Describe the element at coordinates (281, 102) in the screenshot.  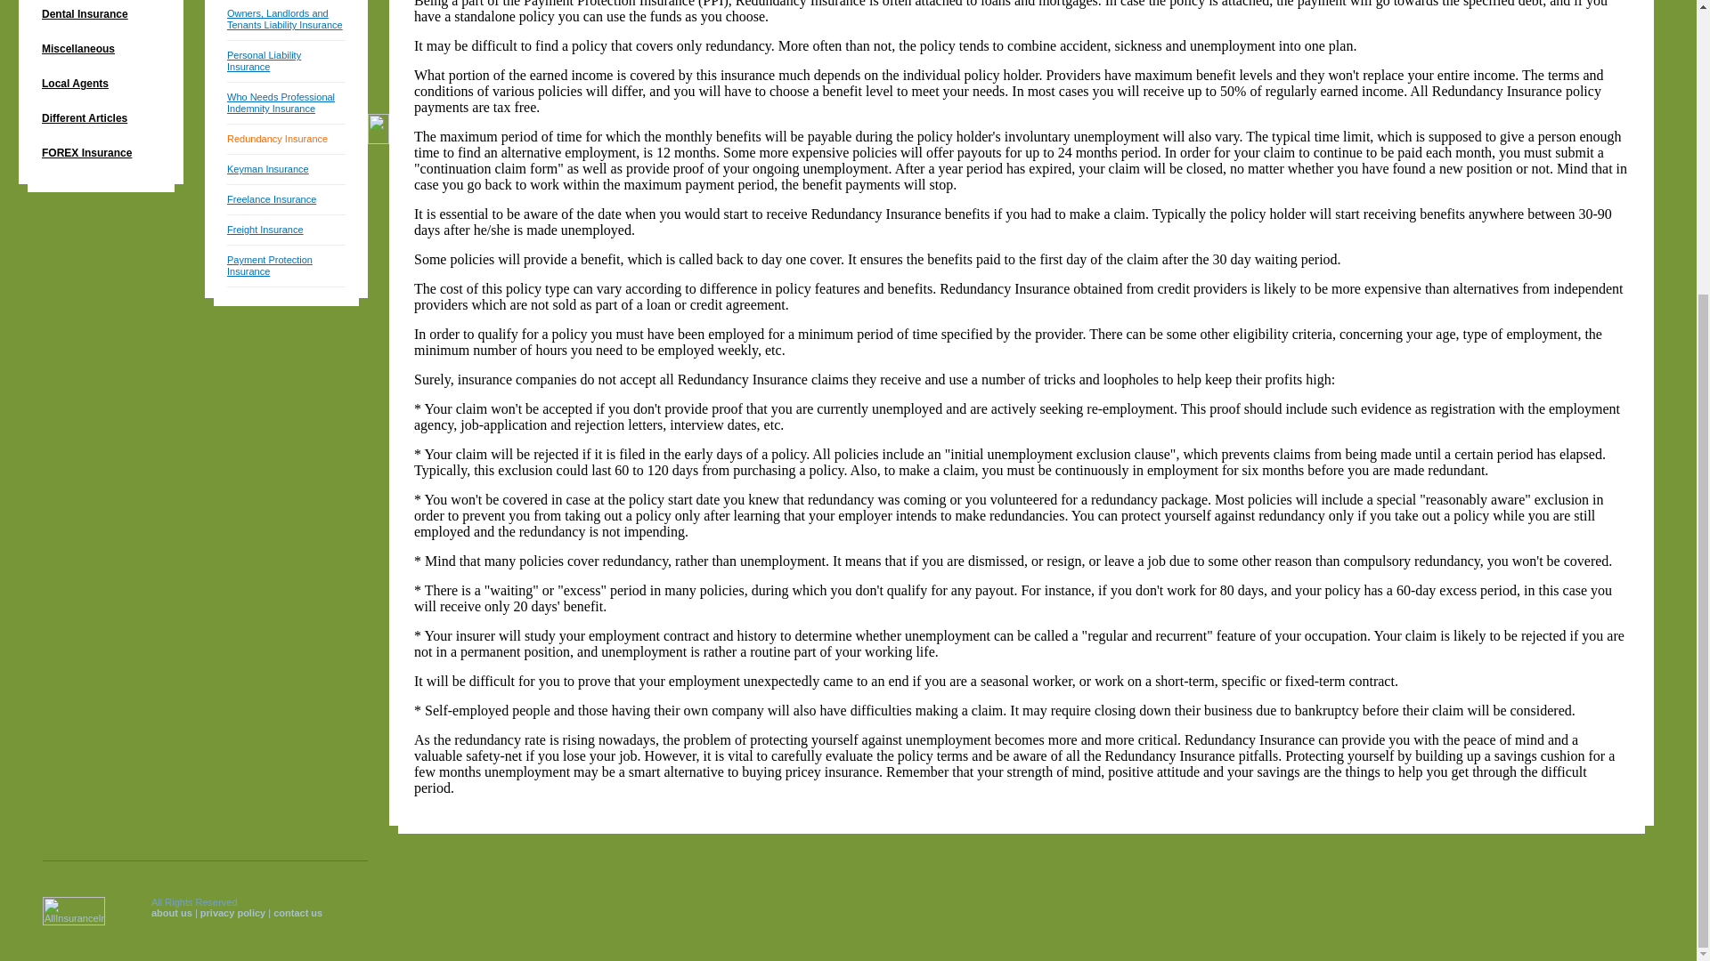
I see `Who Needs Professional Indemnity Insurance` at that location.